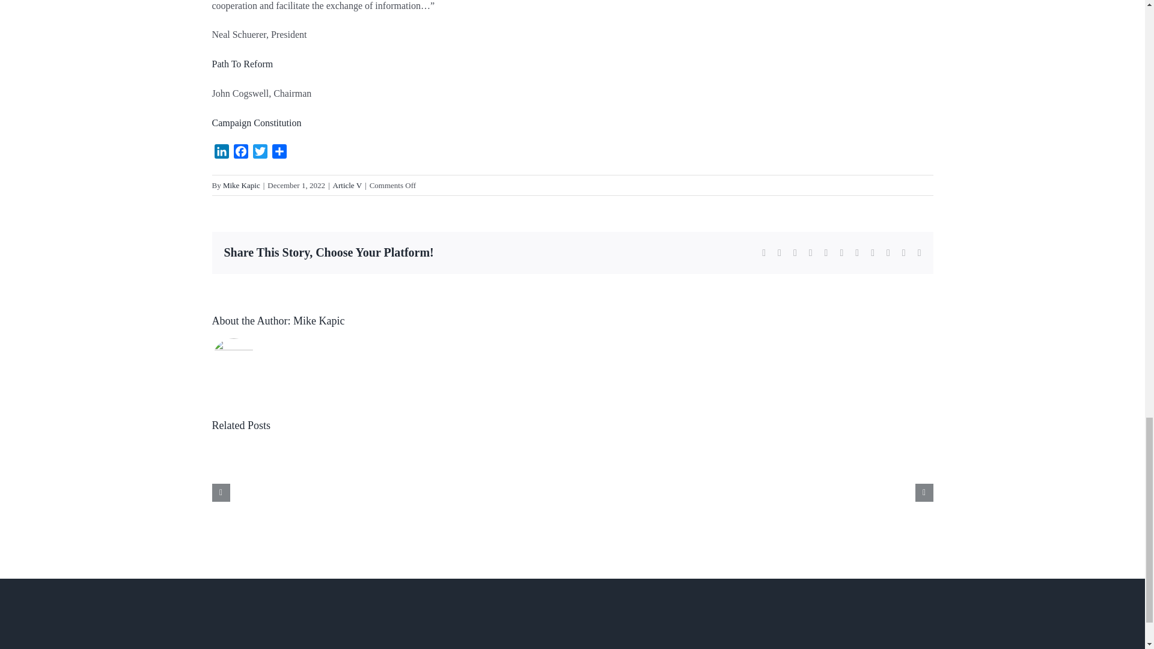 The image size is (1154, 649). What do you see at coordinates (260, 153) in the screenshot?
I see `Twitter` at bounding box center [260, 153].